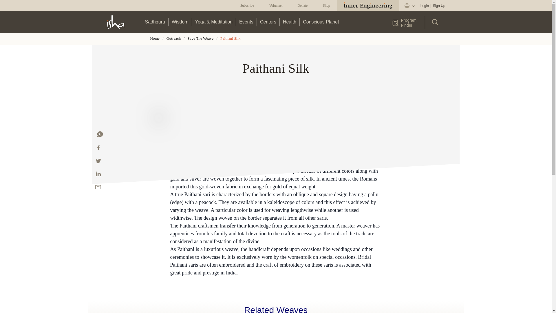 This screenshot has height=313, width=556. Describe the element at coordinates (425, 6) in the screenshot. I see `Login` at that location.